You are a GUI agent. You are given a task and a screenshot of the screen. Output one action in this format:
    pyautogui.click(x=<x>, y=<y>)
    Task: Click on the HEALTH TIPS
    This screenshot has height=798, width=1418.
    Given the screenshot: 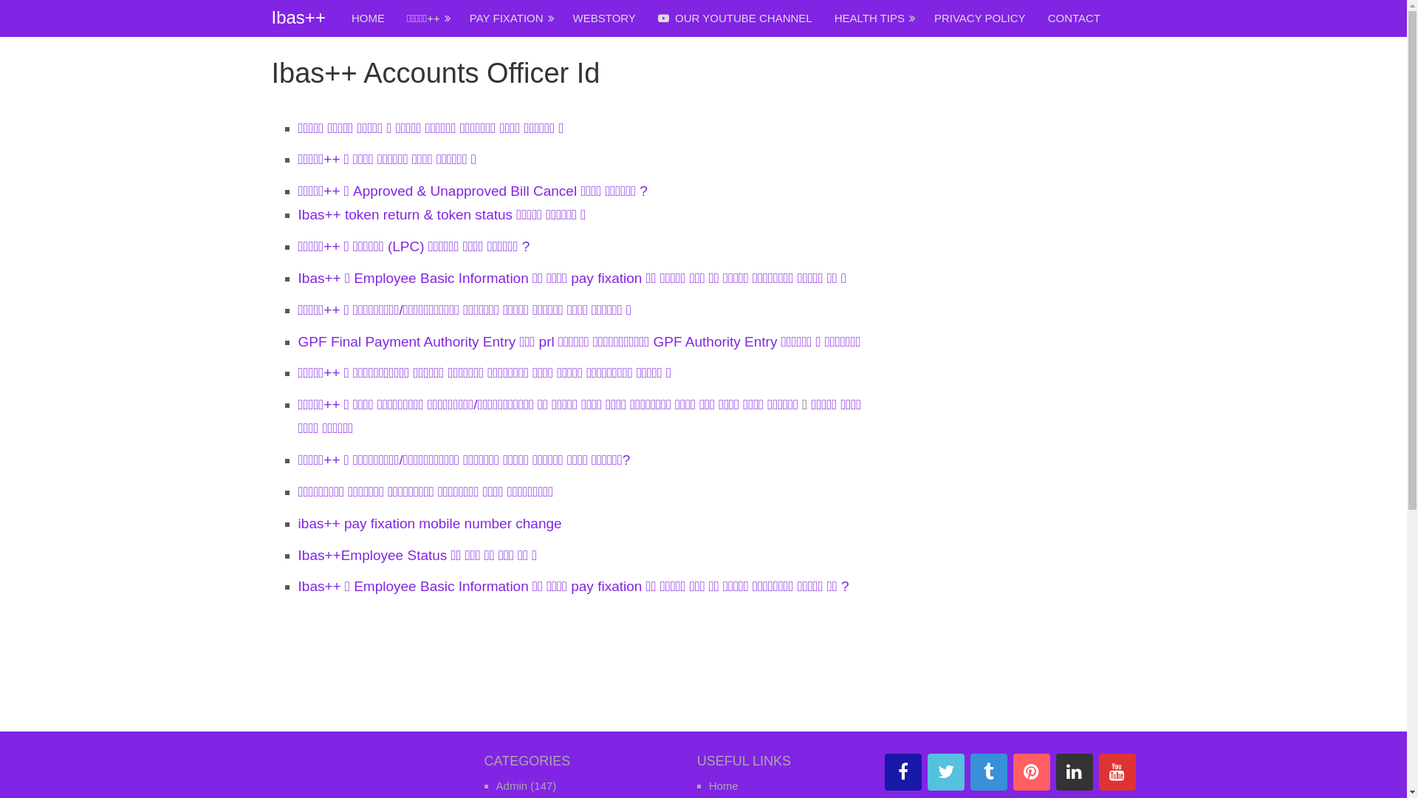 What is the action you would take?
    pyautogui.click(x=873, y=18)
    